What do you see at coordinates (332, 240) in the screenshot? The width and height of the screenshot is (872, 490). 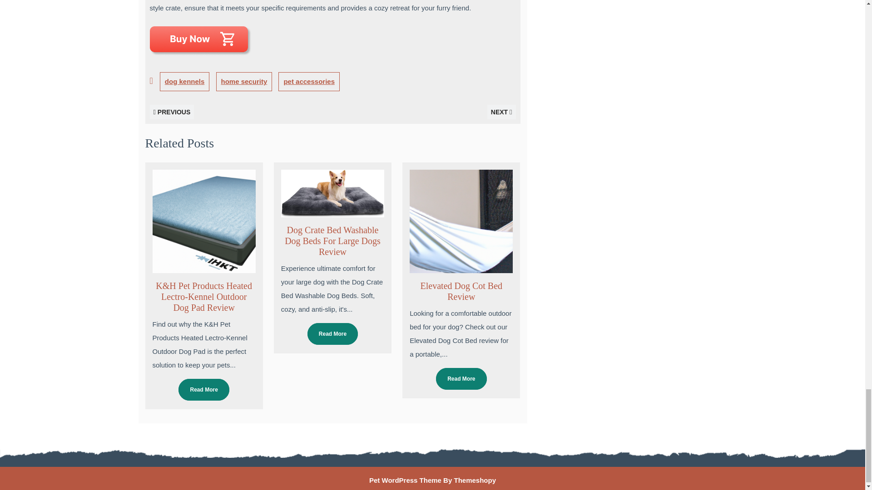 I see `Dog Crate Bed Washable Dog Beds For Large Dogs Review` at bounding box center [332, 240].